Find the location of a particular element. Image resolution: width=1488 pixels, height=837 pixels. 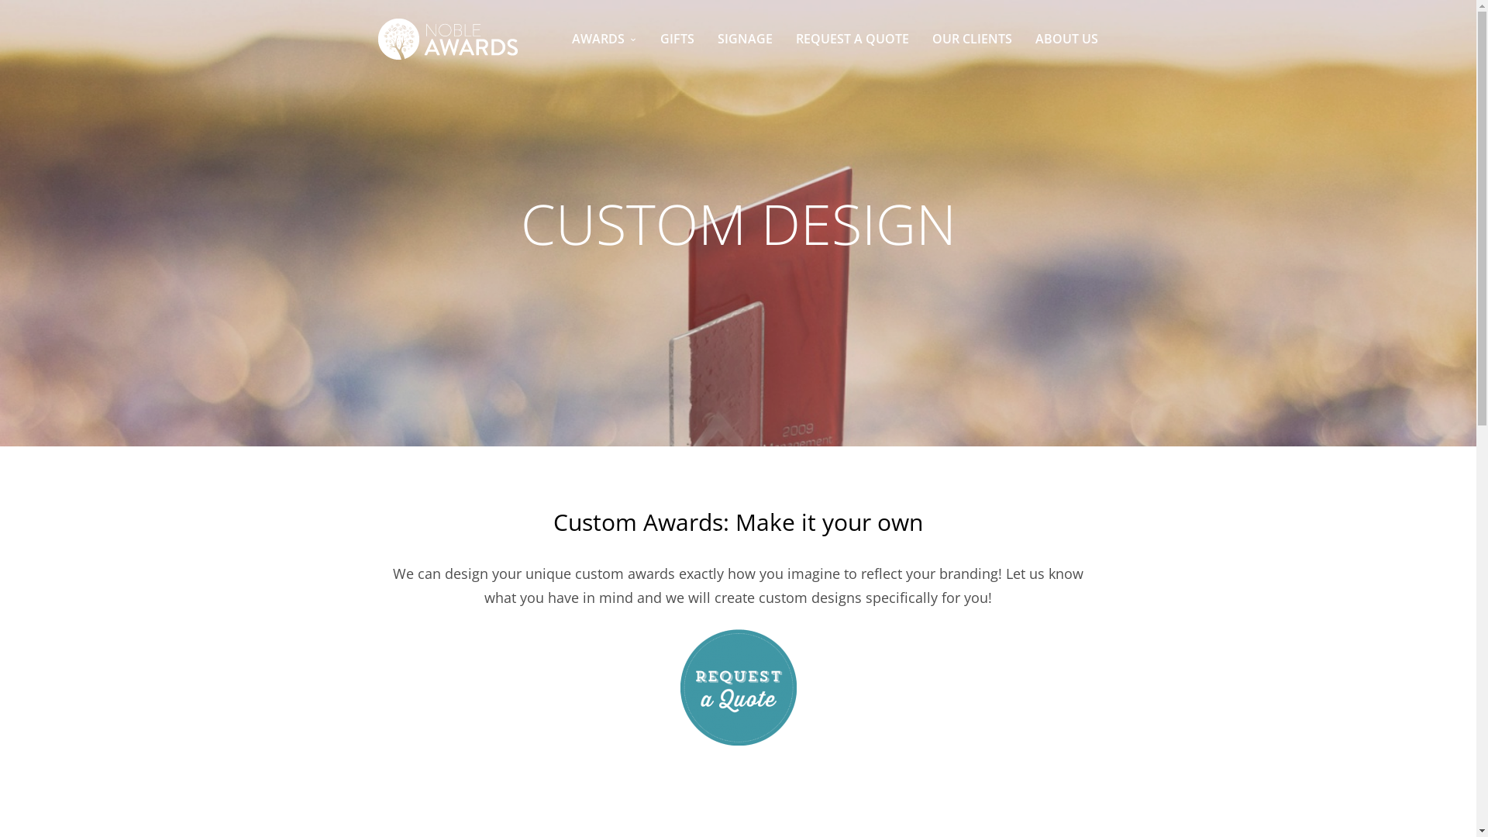

REQUEST A QUOTE is located at coordinates (852, 39).